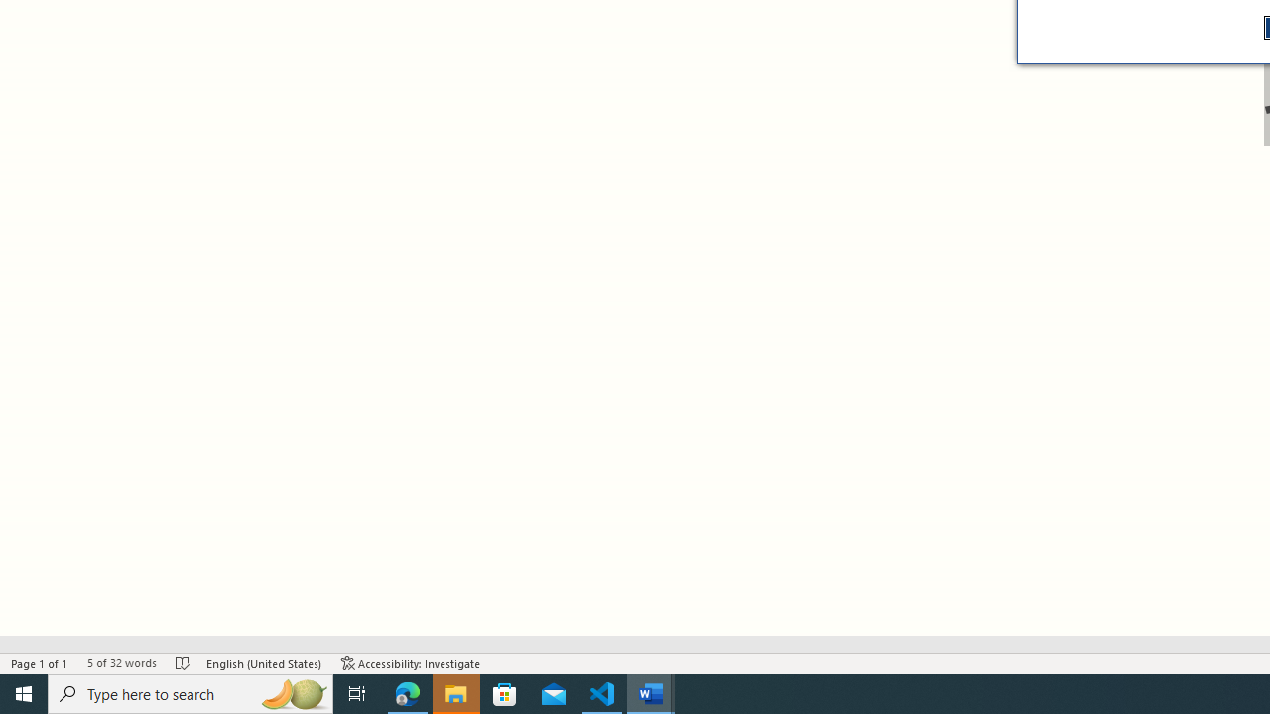  What do you see at coordinates (456, 694) in the screenshot?
I see `File Explorer - 1 running window` at bounding box center [456, 694].